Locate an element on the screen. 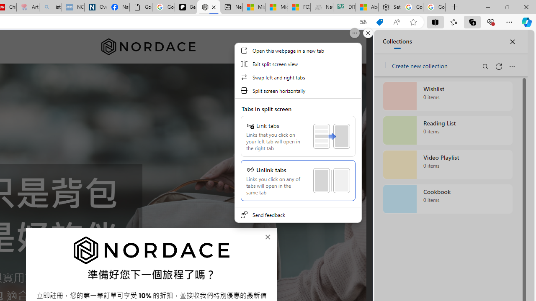 The width and height of the screenshot is (536, 301). Aberdeen, Hong Kong SAR hourly forecast | Microsoft Weather is located at coordinates (367, 8).